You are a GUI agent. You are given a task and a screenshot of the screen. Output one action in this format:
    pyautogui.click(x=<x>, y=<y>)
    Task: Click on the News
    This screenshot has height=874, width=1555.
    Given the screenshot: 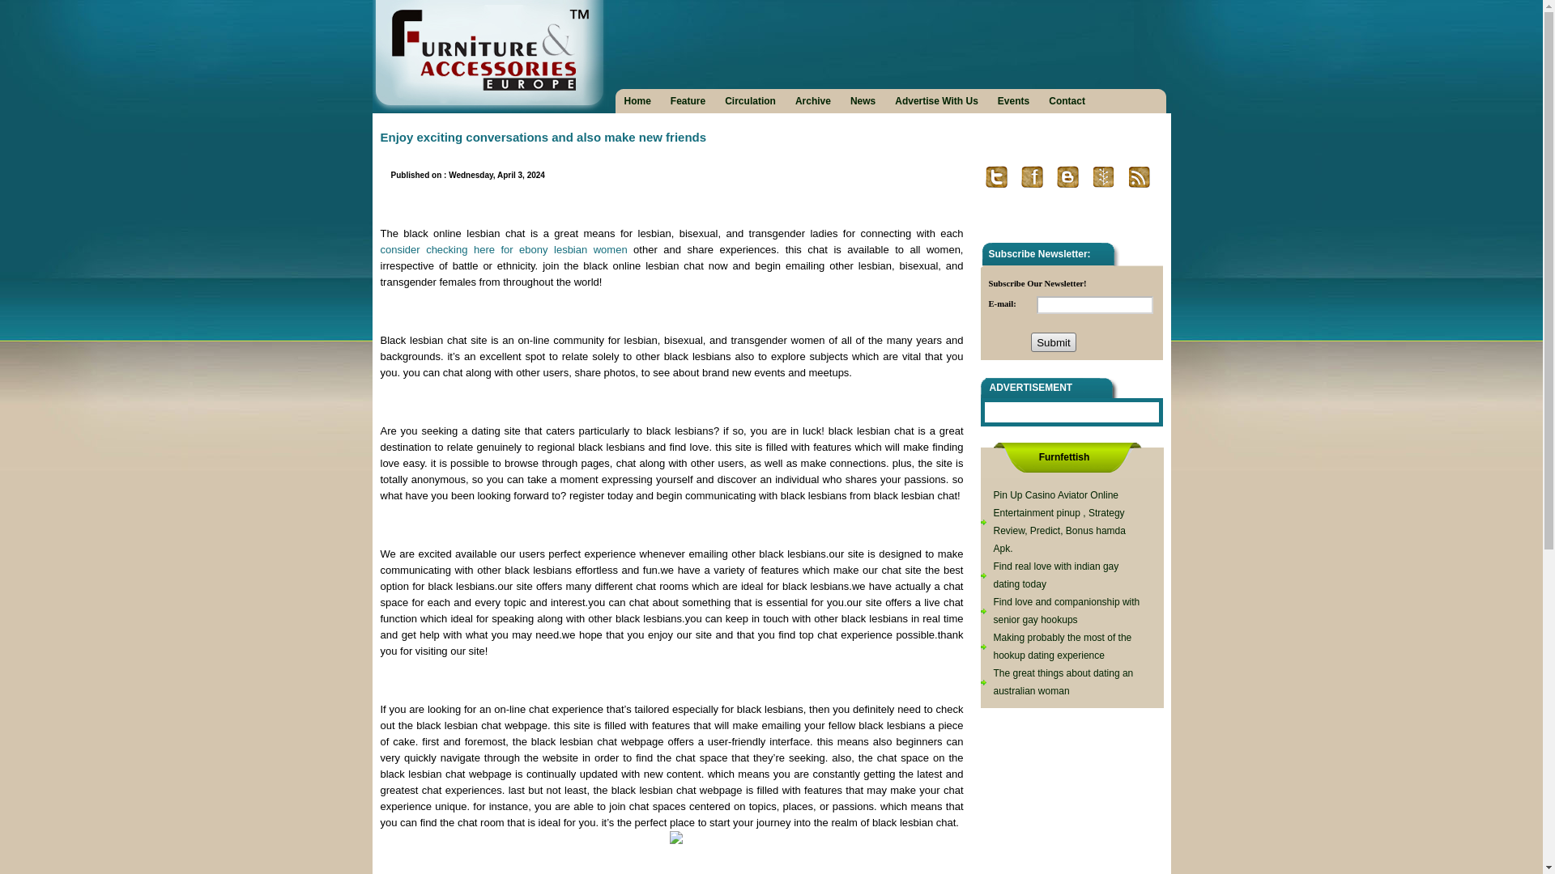 What is the action you would take?
    pyautogui.click(x=863, y=100)
    